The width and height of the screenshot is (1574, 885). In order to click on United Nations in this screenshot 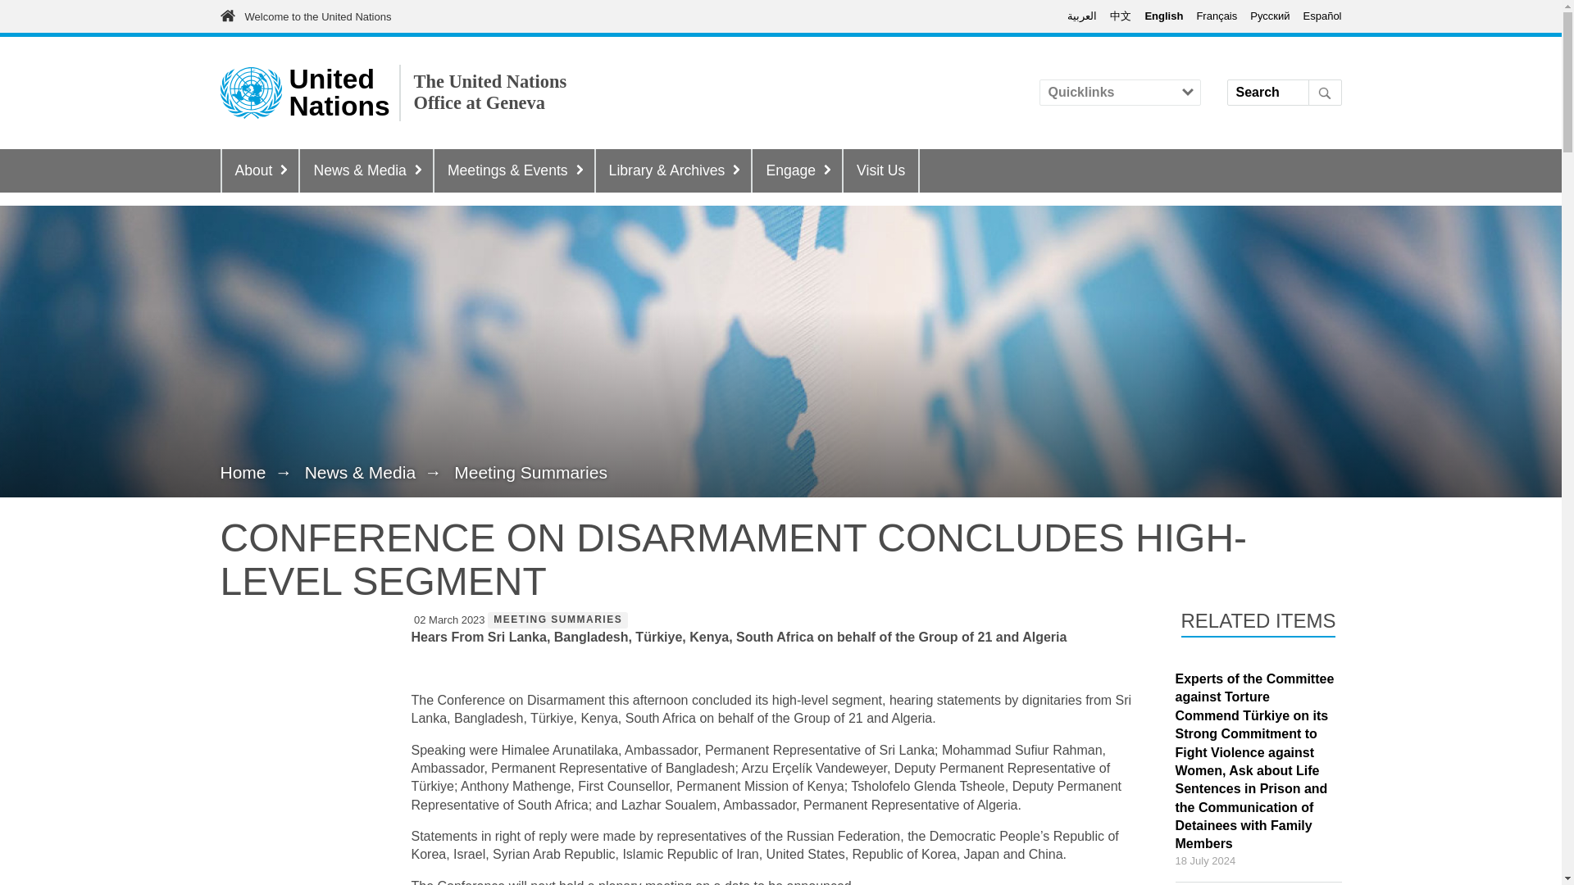, I will do `click(338, 93)`.